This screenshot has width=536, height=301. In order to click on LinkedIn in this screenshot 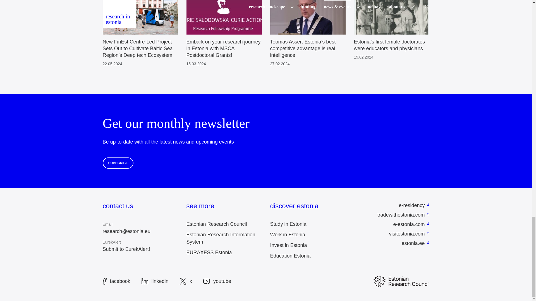, I will do `click(155, 281)`.